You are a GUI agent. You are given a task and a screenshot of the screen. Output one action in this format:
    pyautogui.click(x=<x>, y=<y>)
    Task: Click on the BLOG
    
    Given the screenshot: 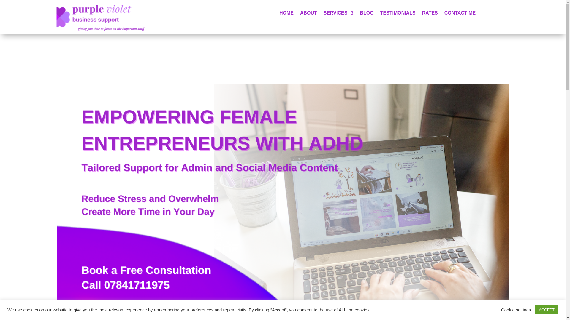 What is the action you would take?
    pyautogui.click(x=366, y=14)
    